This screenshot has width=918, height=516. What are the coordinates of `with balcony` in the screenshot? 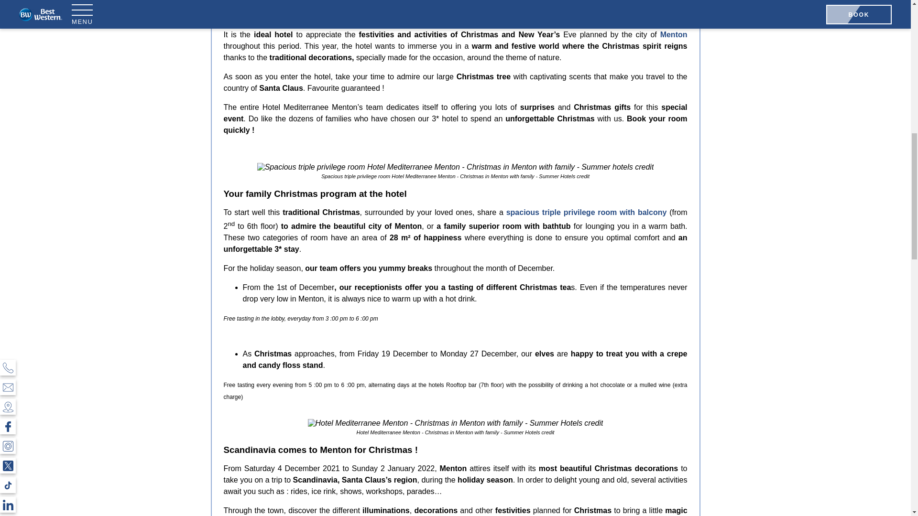 It's located at (642, 212).